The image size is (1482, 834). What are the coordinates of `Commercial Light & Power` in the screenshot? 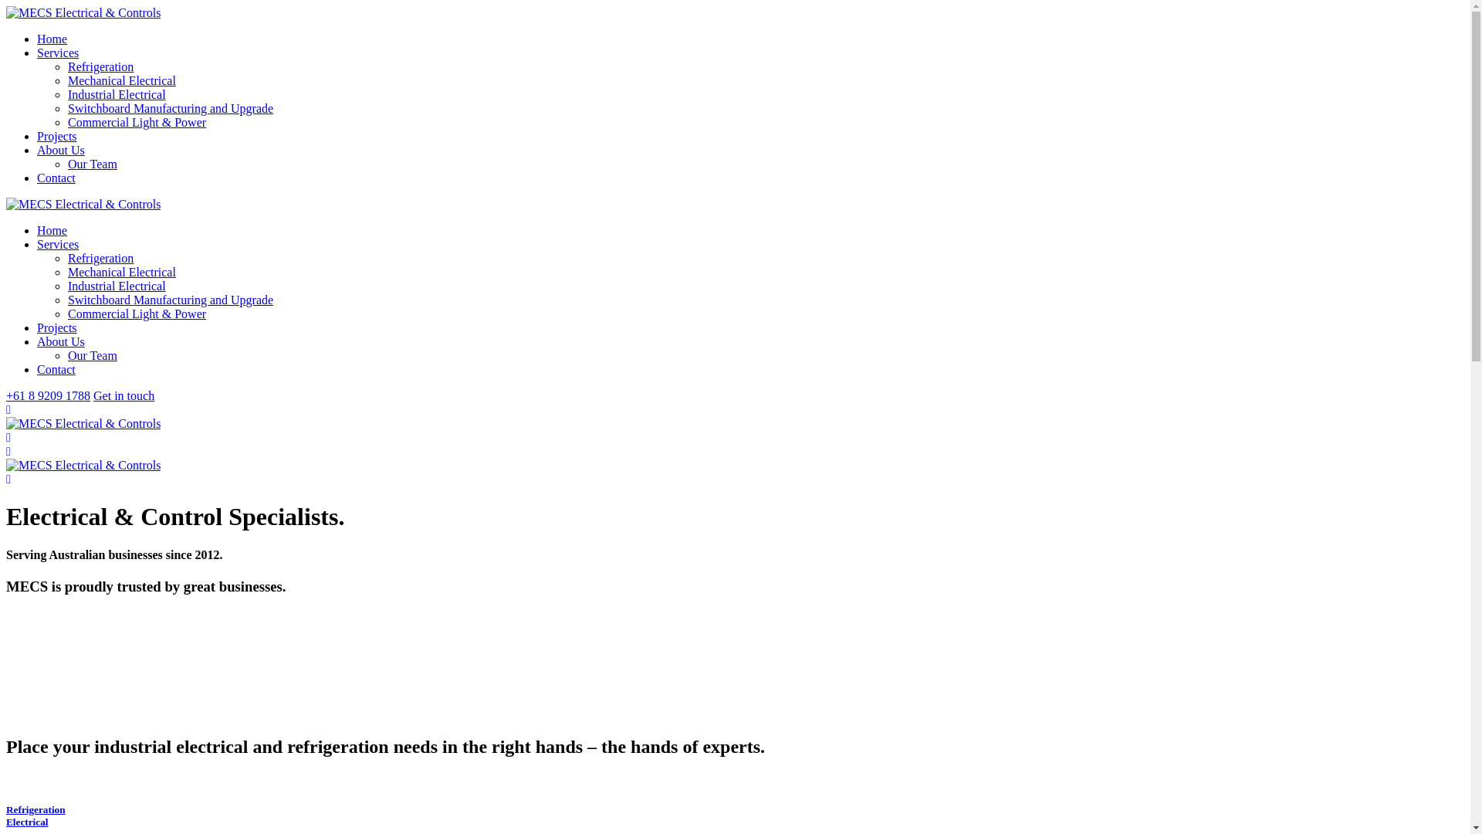 It's located at (137, 122).